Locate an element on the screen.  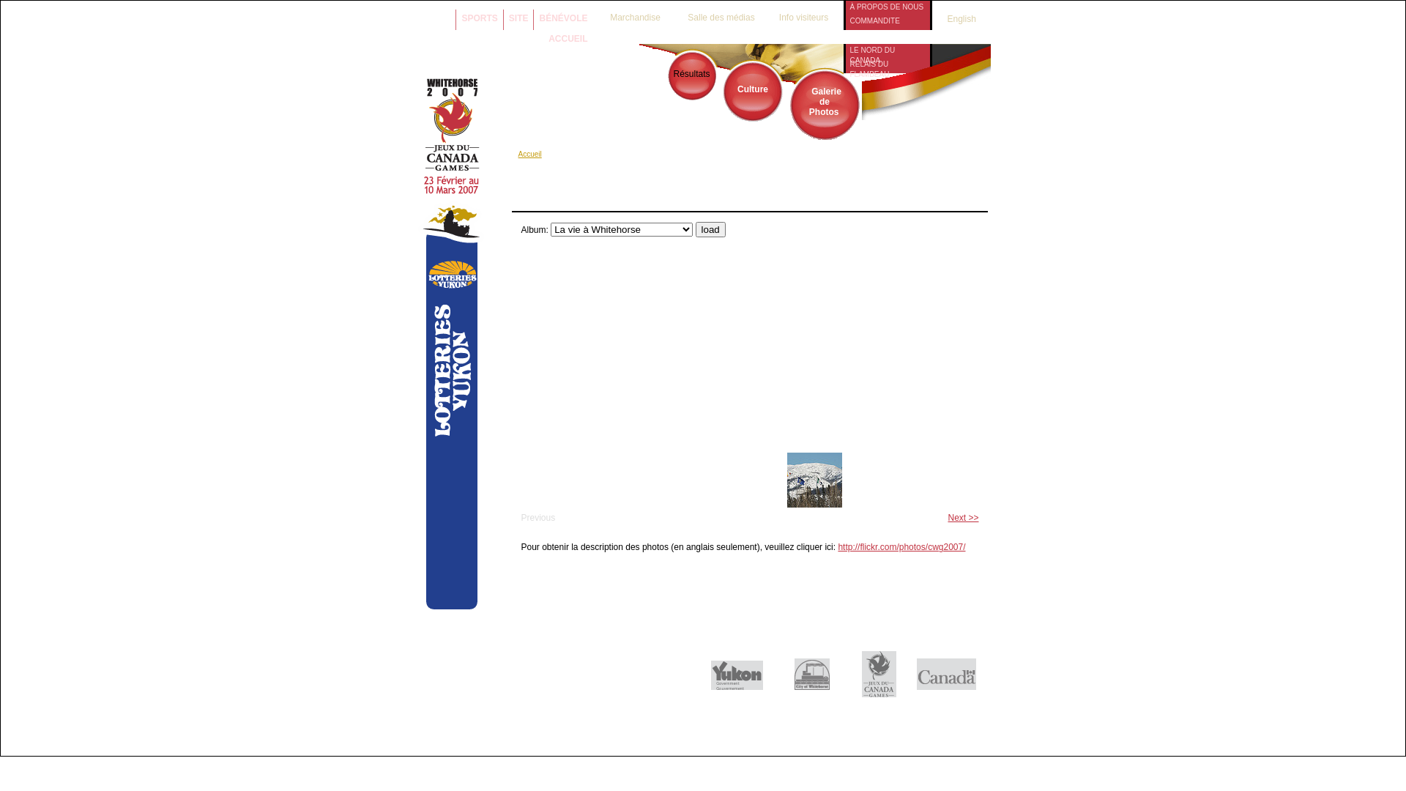
English is located at coordinates (954, 19).